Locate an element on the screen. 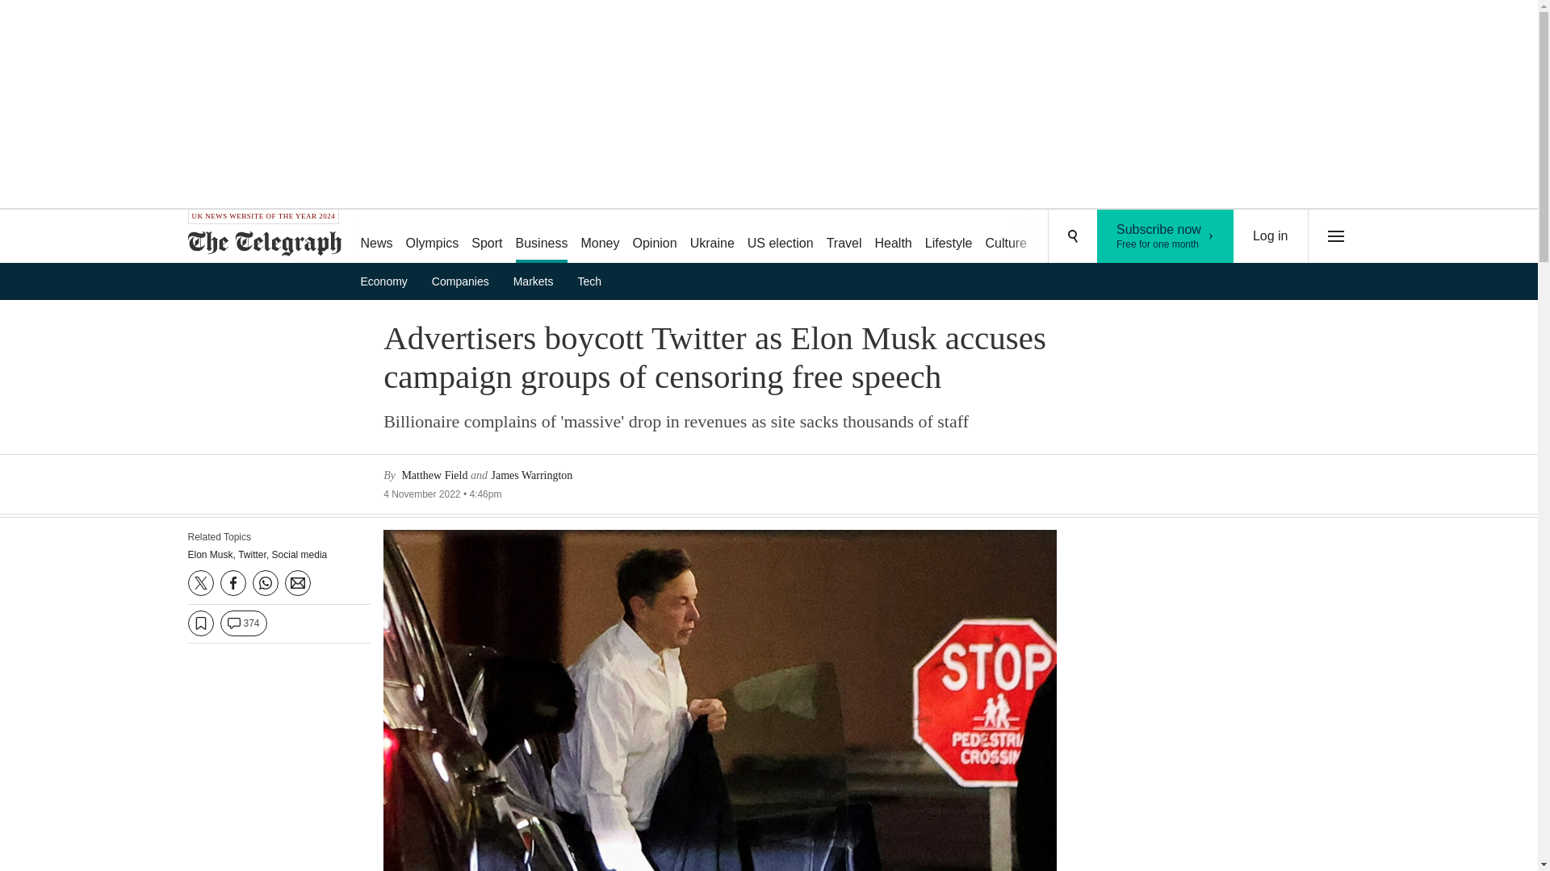 This screenshot has width=1550, height=871. Puzzles is located at coordinates (1062, 237).